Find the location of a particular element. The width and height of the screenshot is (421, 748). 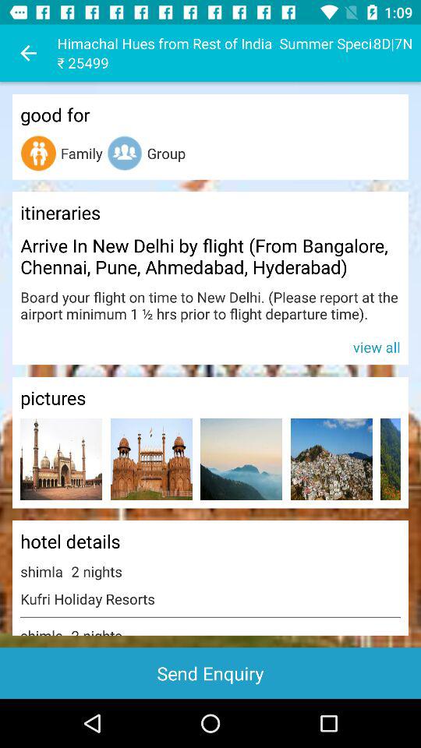

open picture is located at coordinates (151, 460).